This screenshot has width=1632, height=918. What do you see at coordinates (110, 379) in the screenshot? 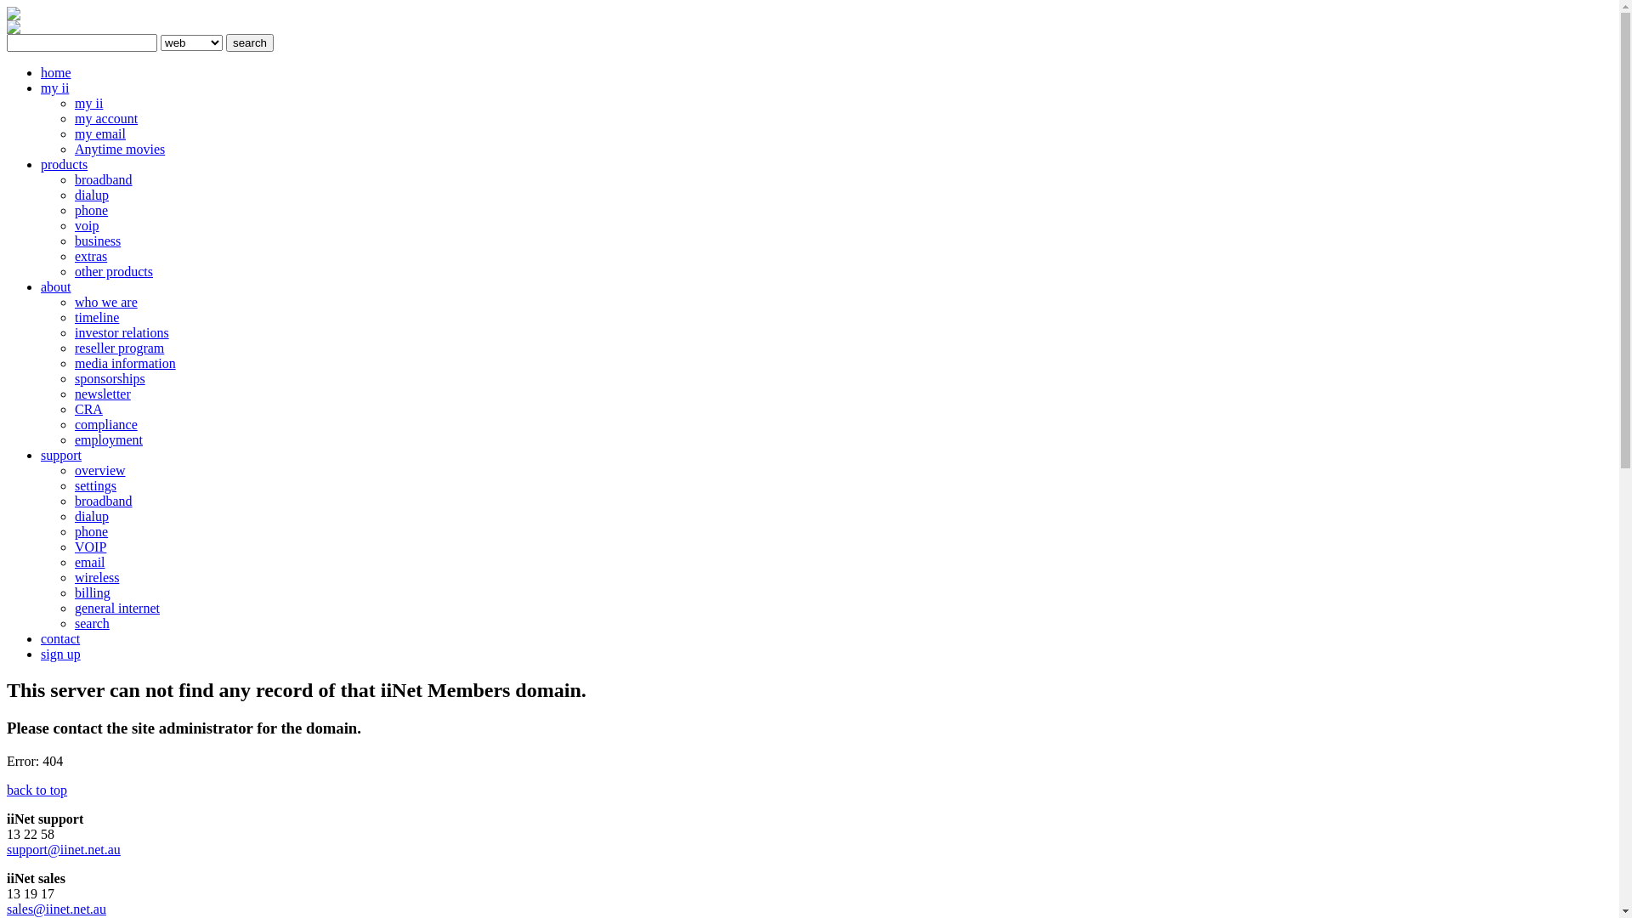
I see `sponsorships` at bounding box center [110, 379].